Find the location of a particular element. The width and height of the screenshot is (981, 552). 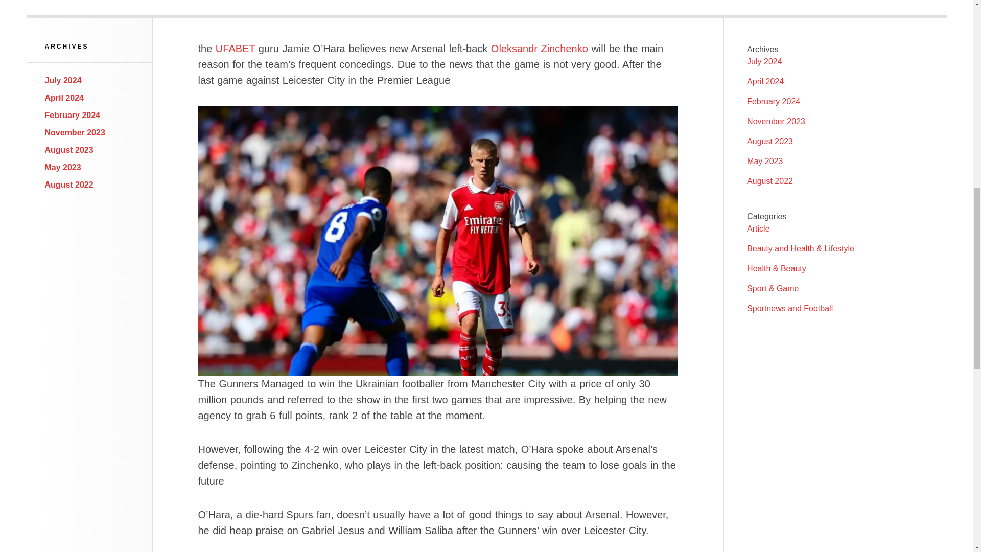

February 2024 is located at coordinates (774, 101).